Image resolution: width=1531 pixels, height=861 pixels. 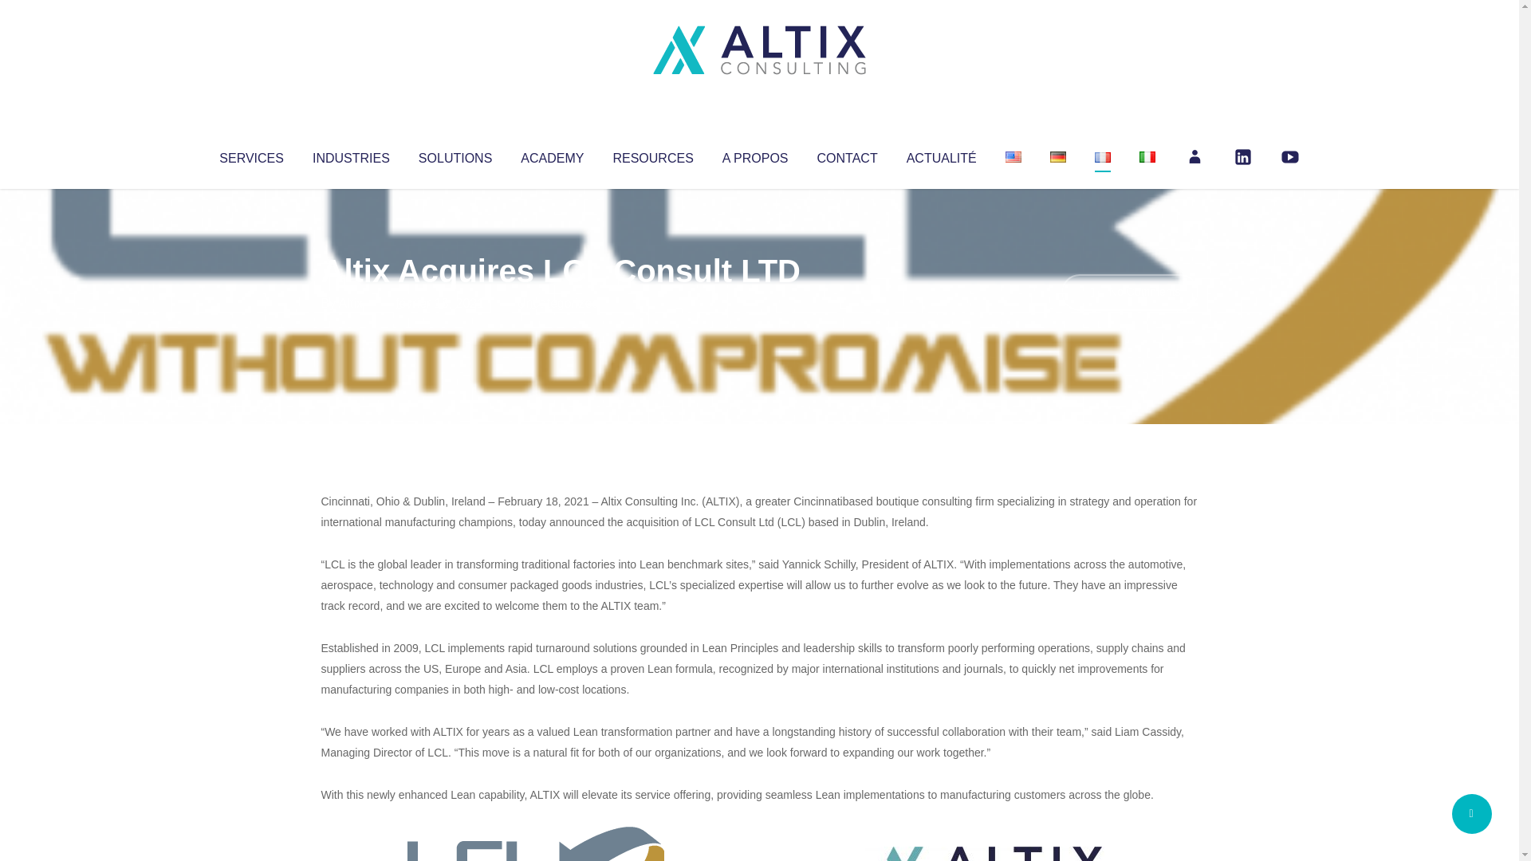 I want to click on Uncategorized, so click(x=557, y=303).